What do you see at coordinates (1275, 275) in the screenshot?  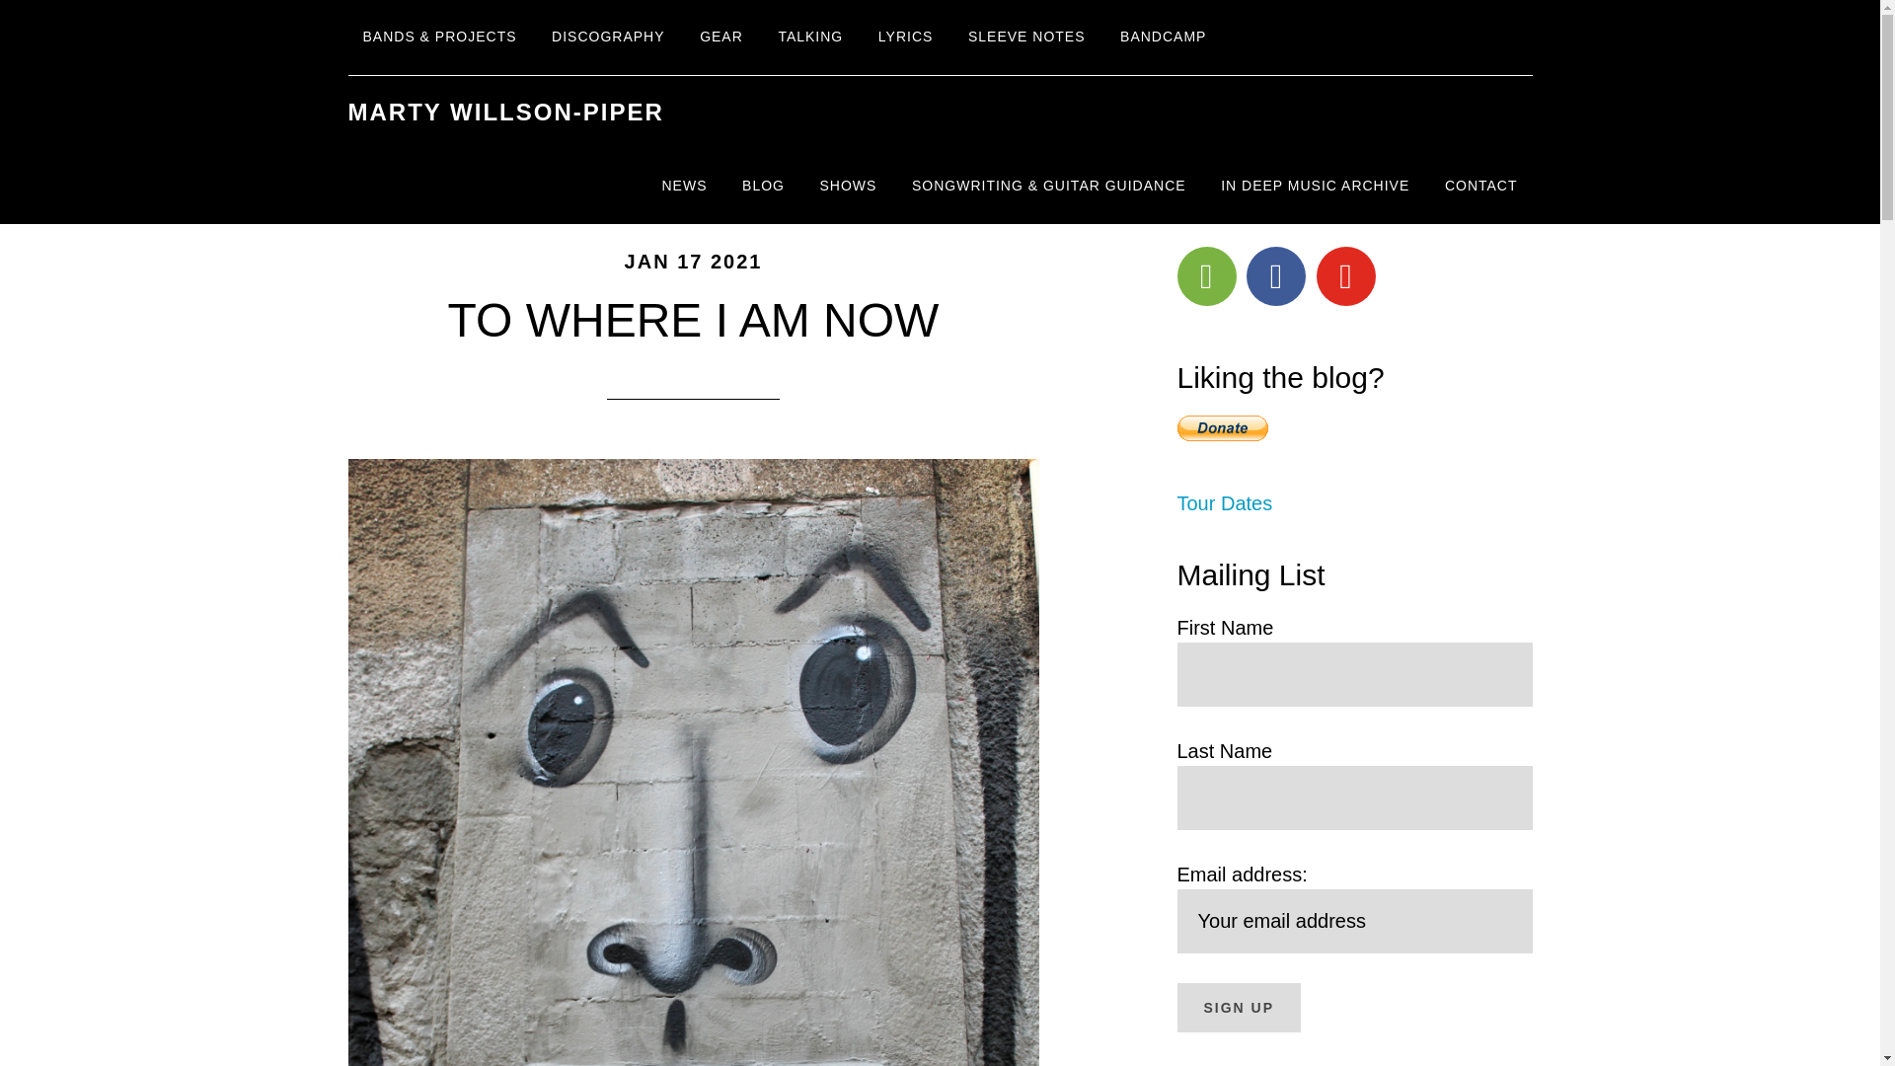 I see `Facebook` at bounding box center [1275, 275].